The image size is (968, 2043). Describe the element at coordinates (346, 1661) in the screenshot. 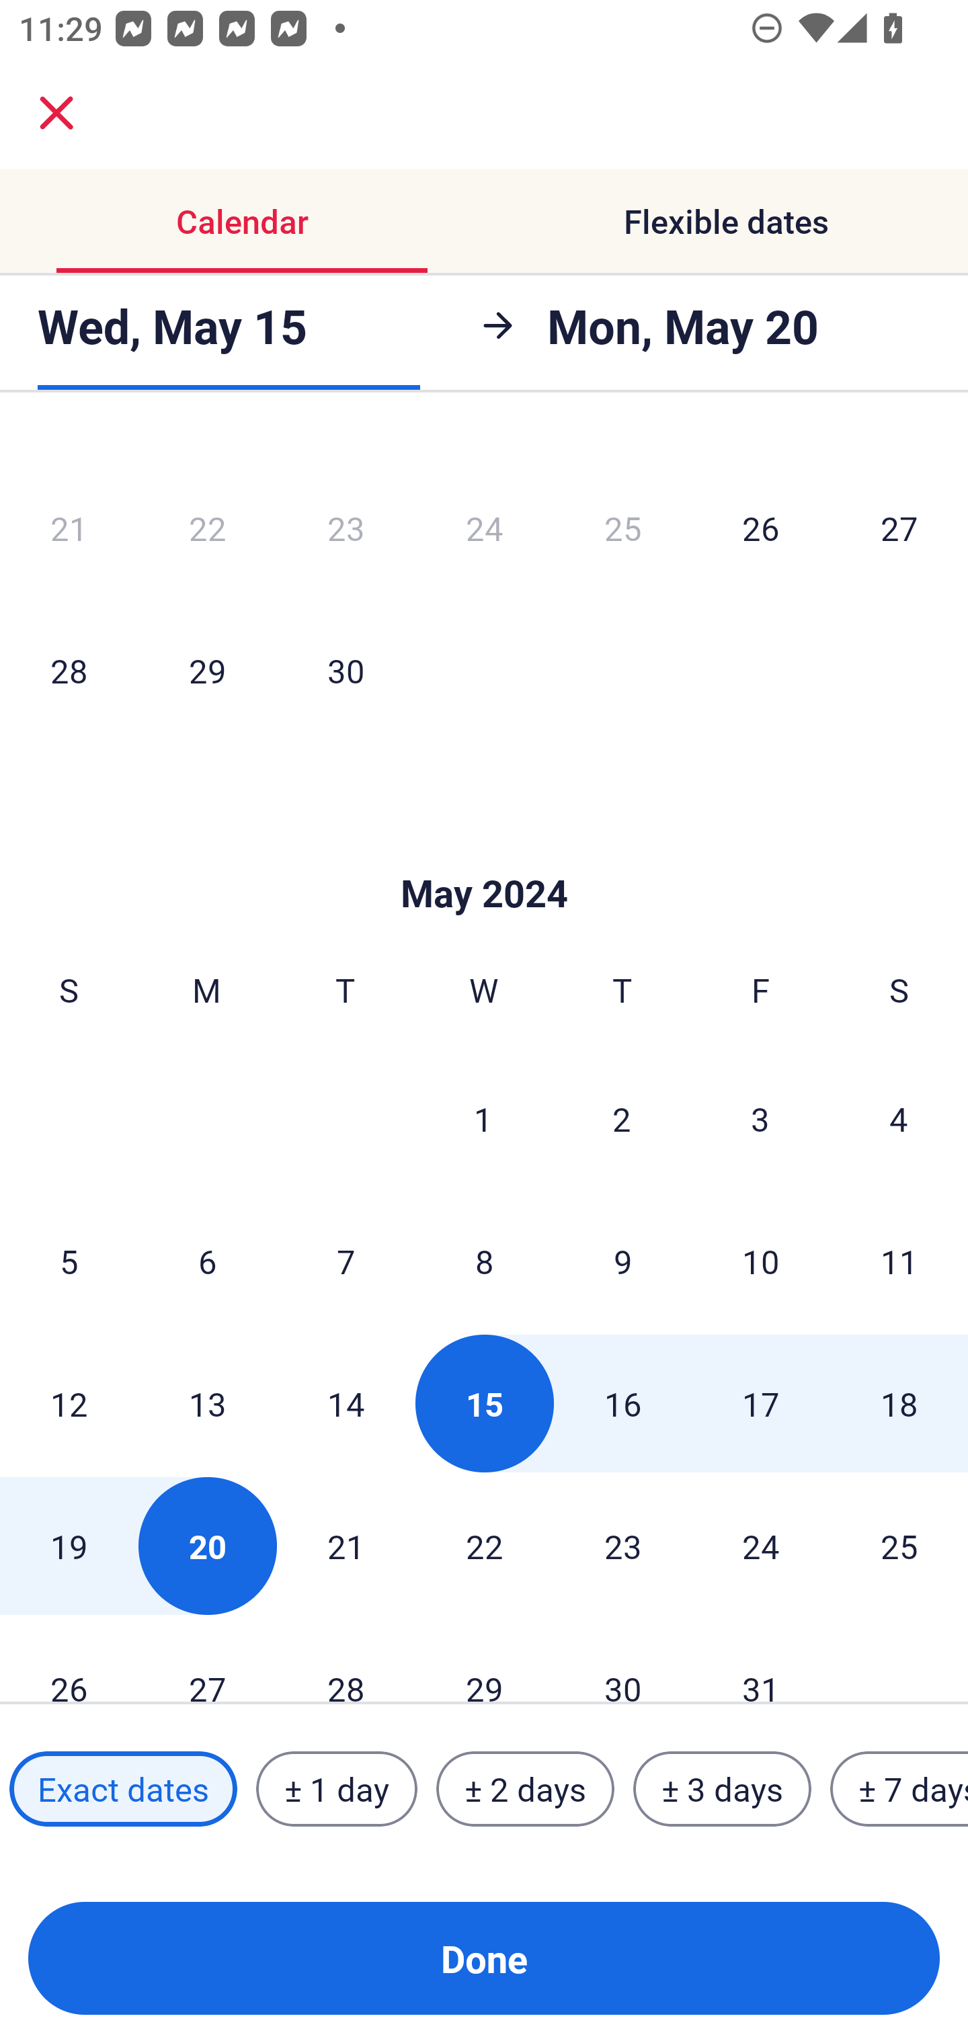

I see `28 Tuesday, May 28, 2024` at that location.